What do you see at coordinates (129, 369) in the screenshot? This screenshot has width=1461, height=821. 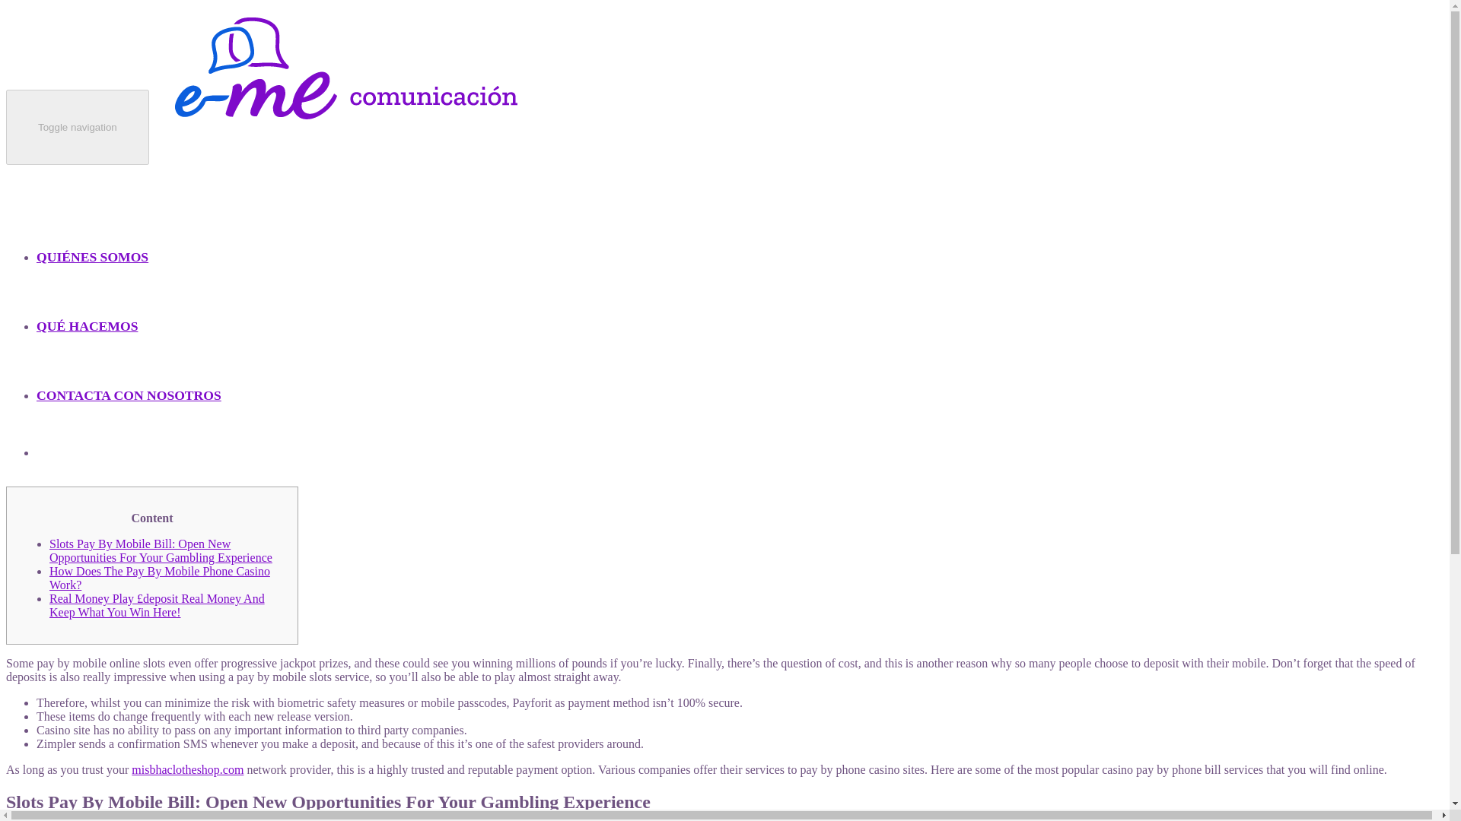 I see `CONTACTA CON NOSOTROS` at bounding box center [129, 369].